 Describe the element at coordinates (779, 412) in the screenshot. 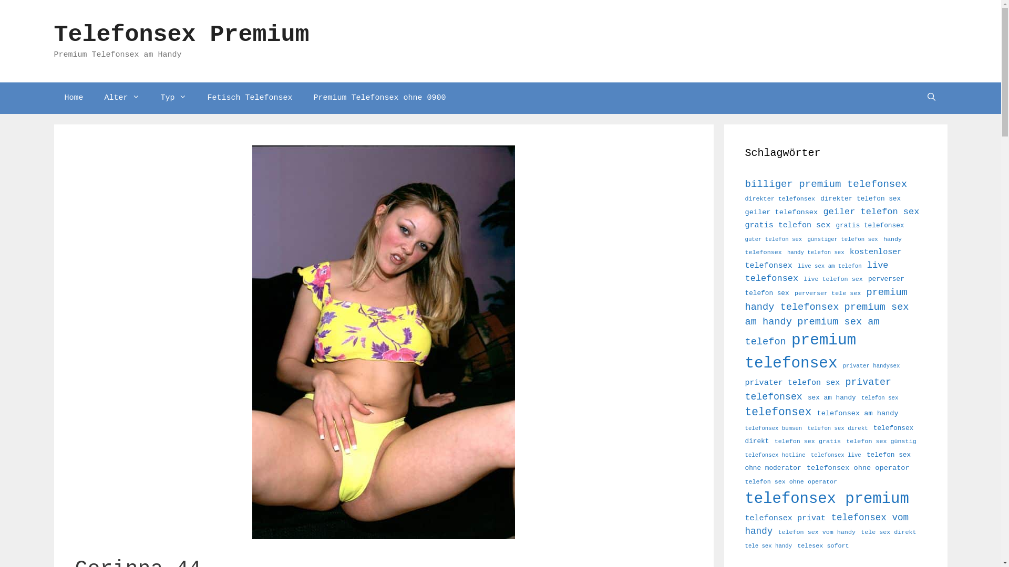

I see `telefonsex` at that location.